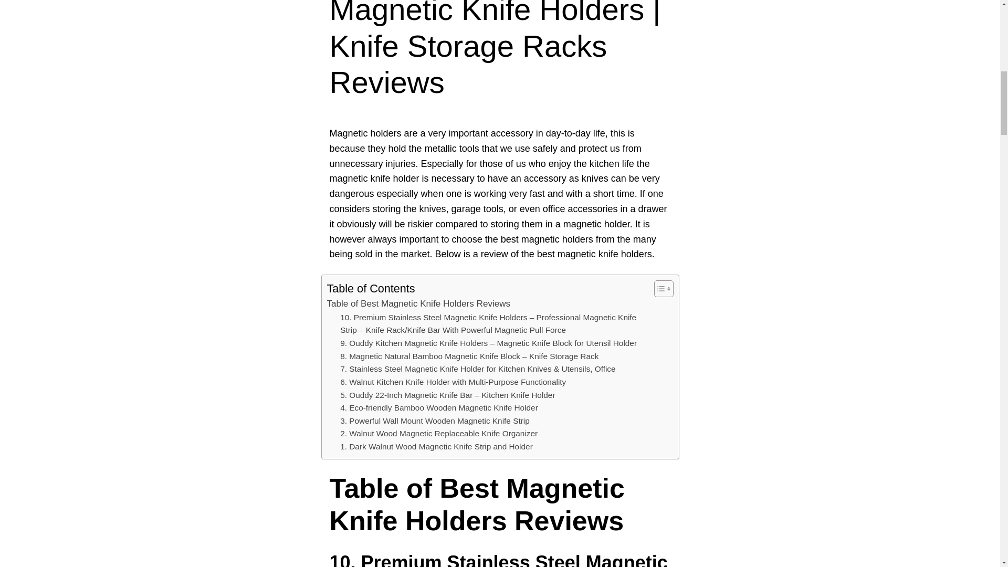  I want to click on 1. Dark Walnut Wood Magnetic Knife Strip and Holder, so click(437, 447).